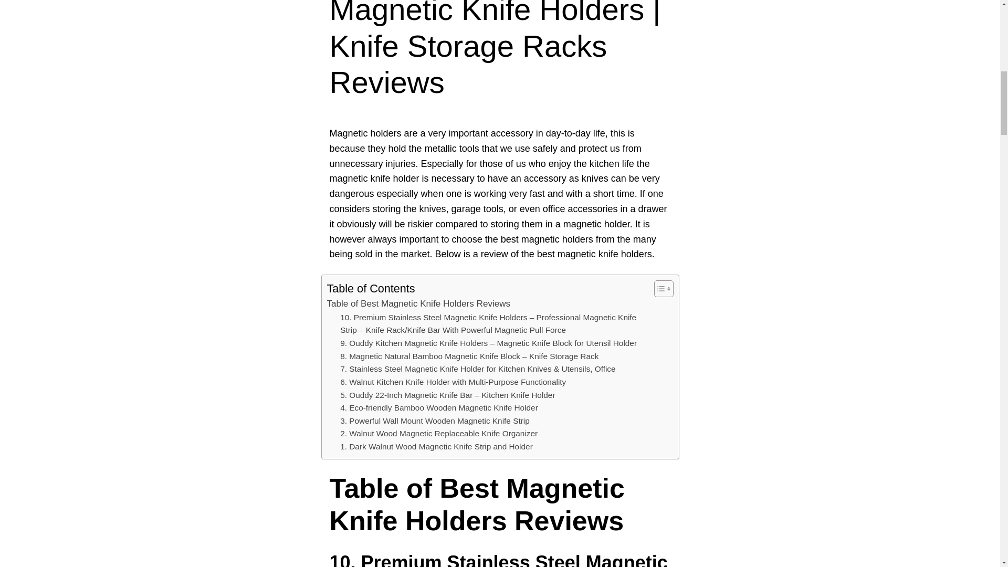  I want to click on 1. Dark Walnut Wood Magnetic Knife Strip and Holder, so click(437, 447).